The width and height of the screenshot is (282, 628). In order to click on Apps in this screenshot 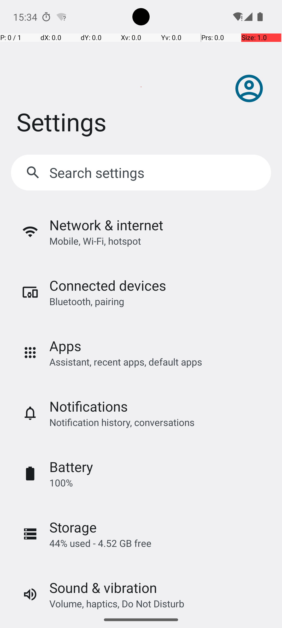, I will do `click(65, 346)`.